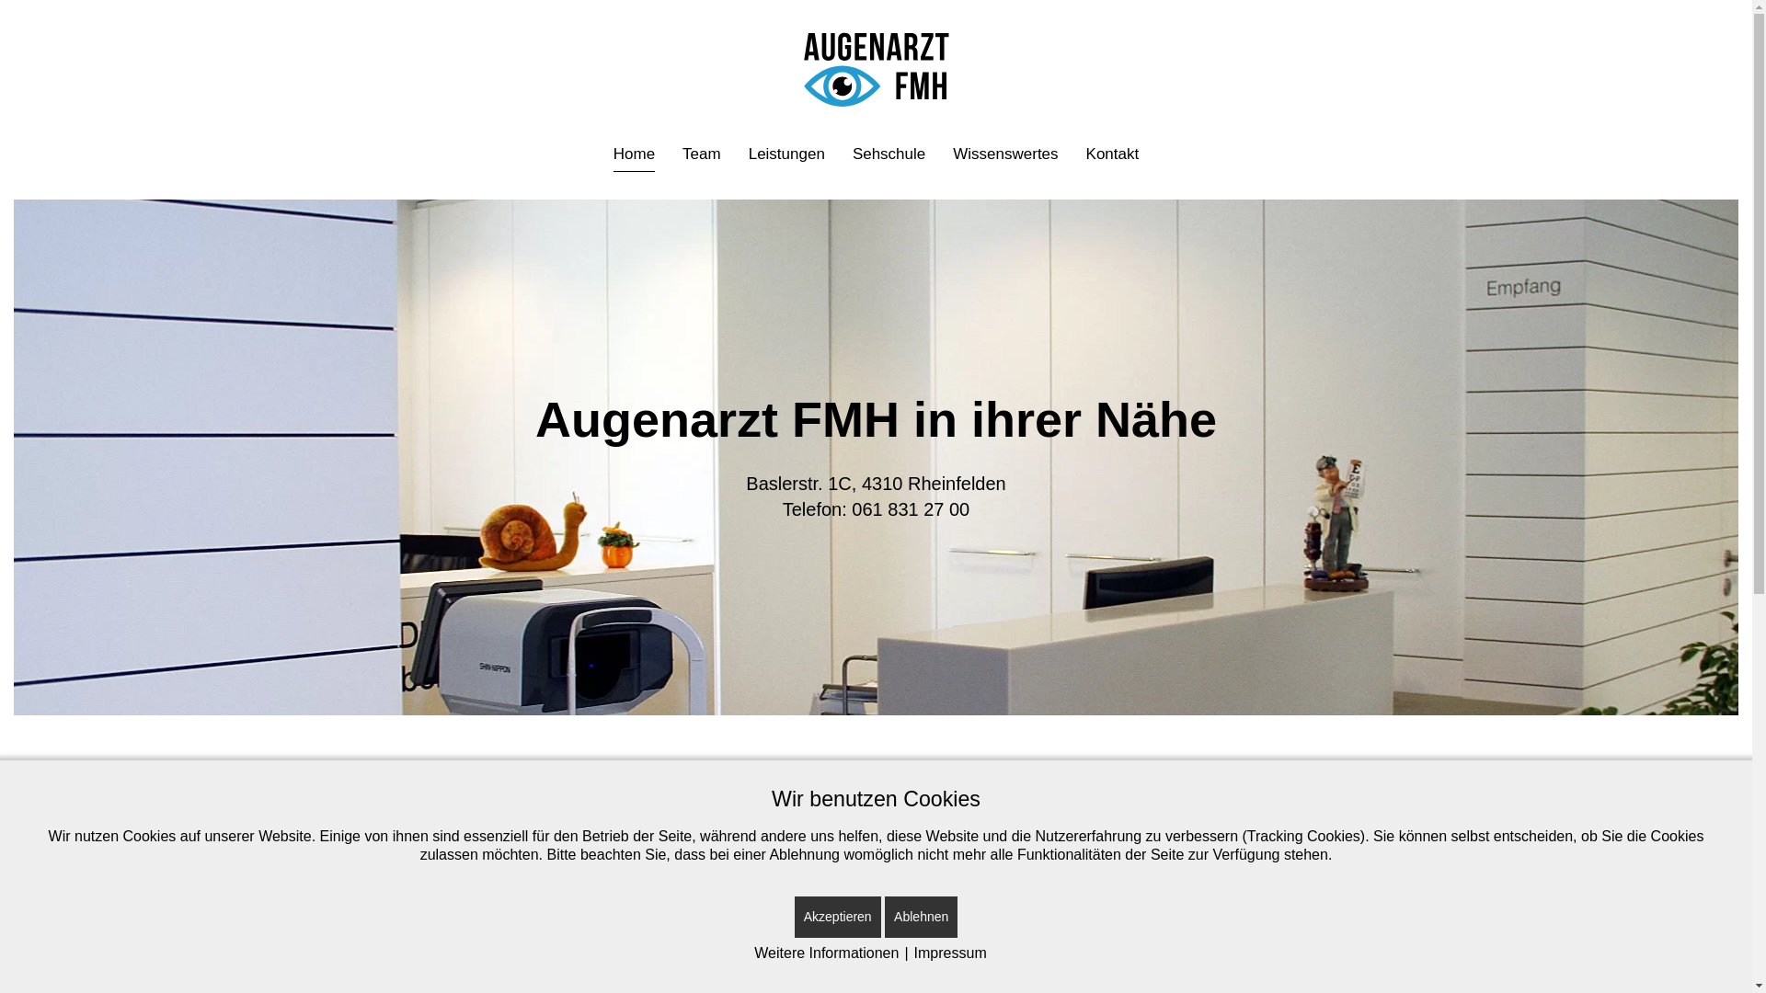 Image resolution: width=1766 pixels, height=993 pixels. Describe the element at coordinates (1306, 895) in the screenshot. I see `Im Notfall` at that location.